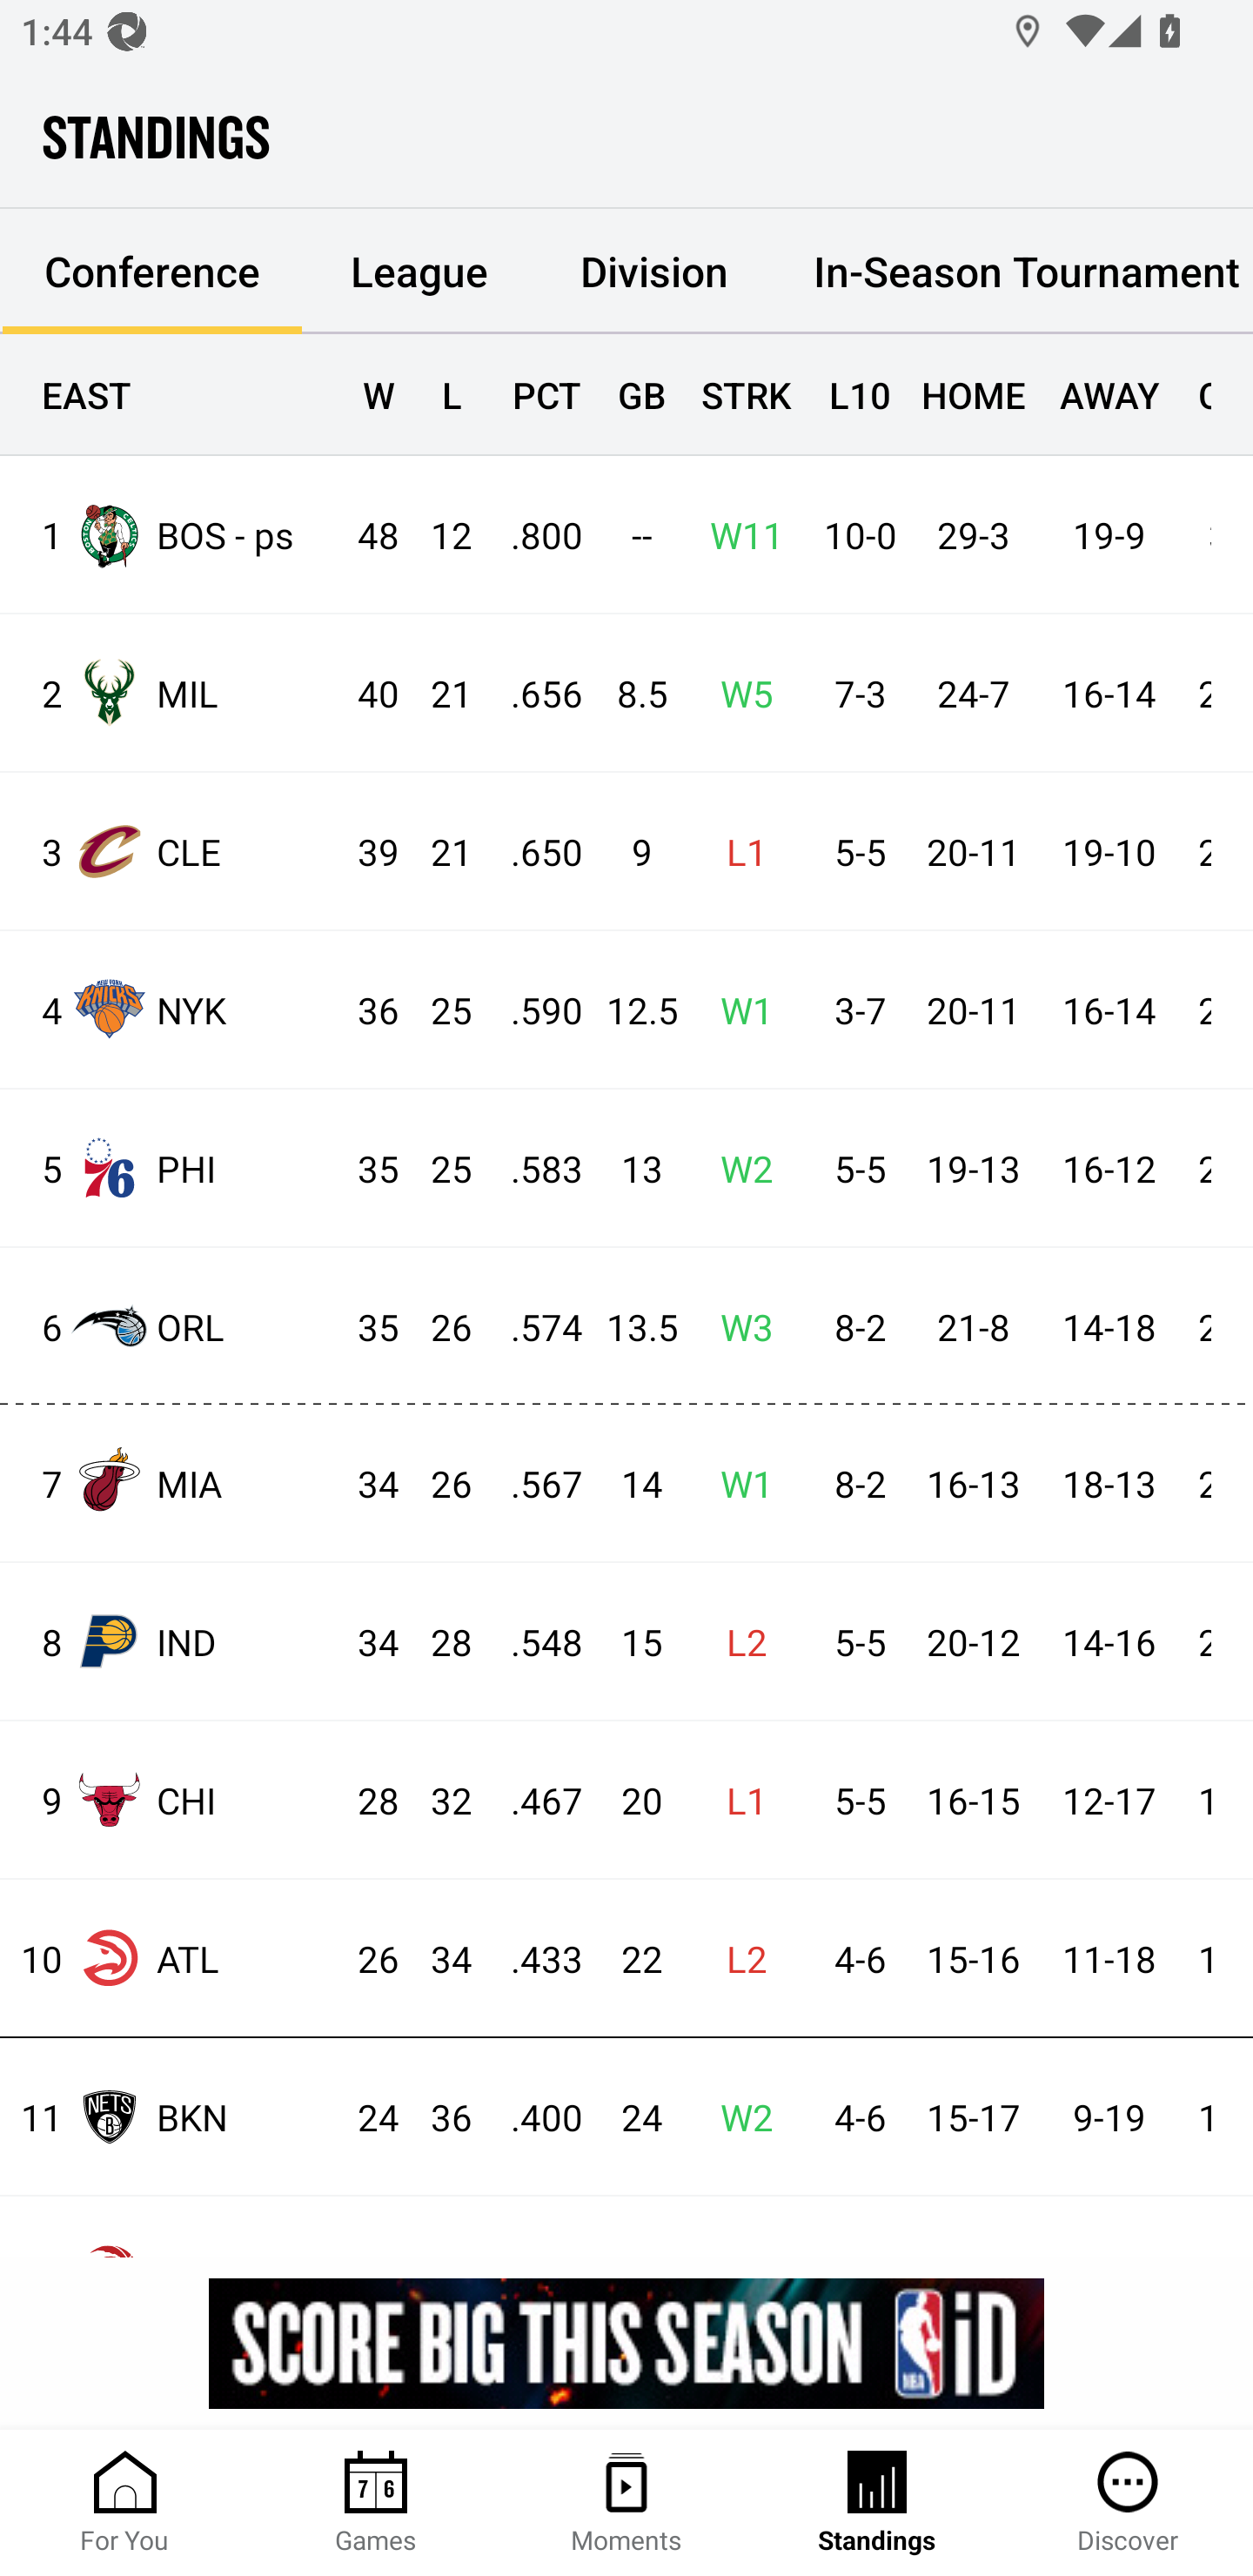  Describe the element at coordinates (626, 2503) in the screenshot. I see `Moments` at that location.